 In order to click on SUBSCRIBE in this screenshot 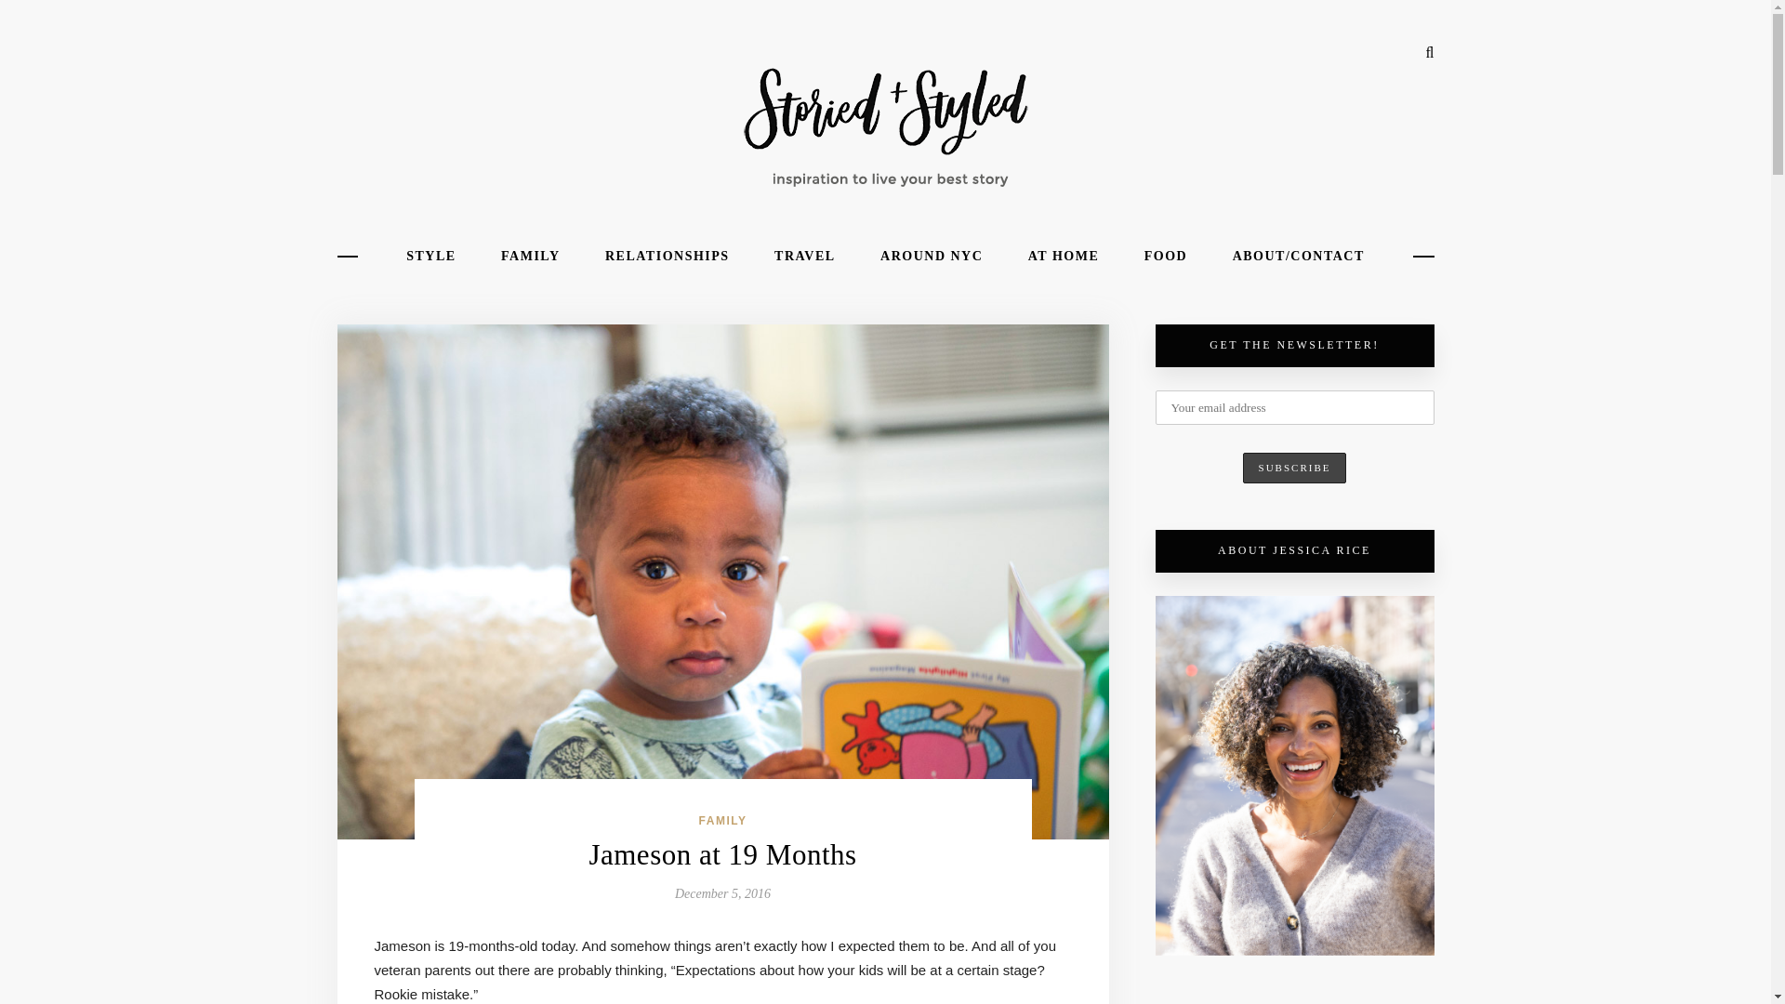, I will do `click(1294, 469)`.